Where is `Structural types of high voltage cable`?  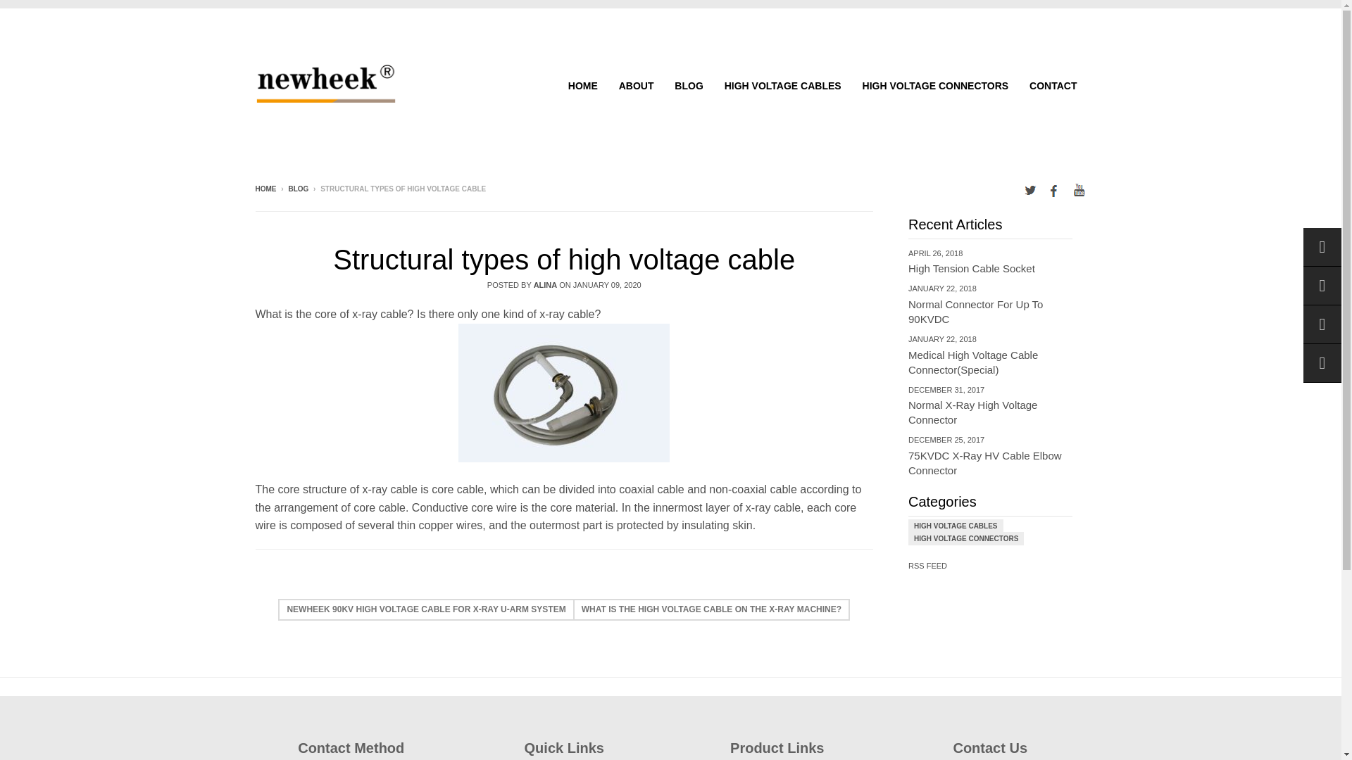
Structural types of high voltage cable is located at coordinates (990, 455).